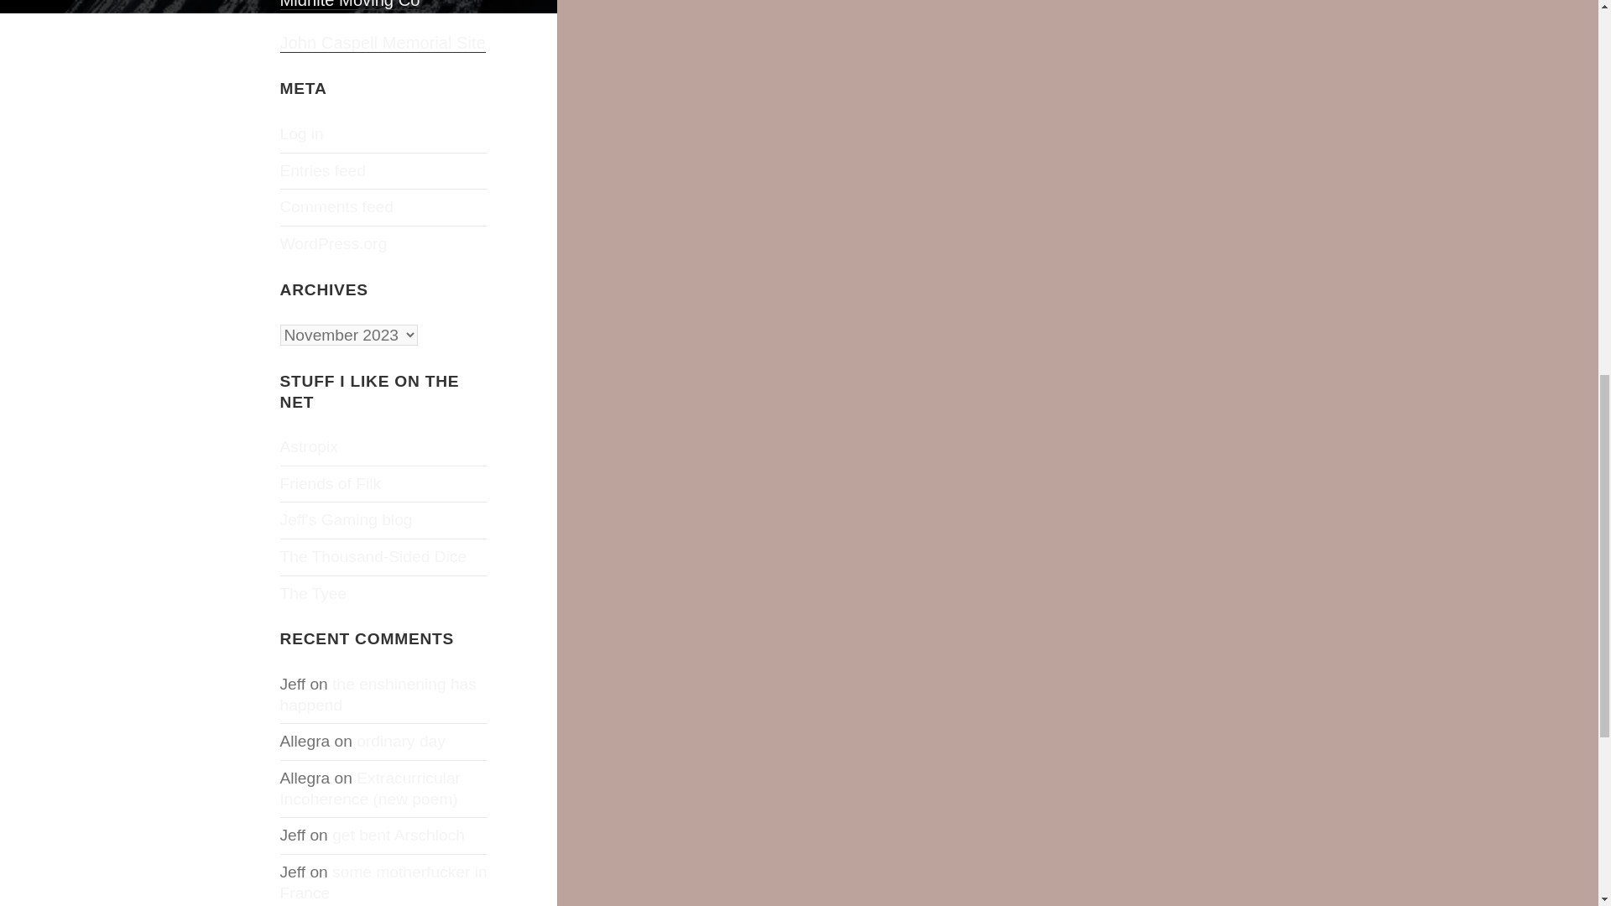  What do you see at coordinates (331, 483) in the screenshot?
I see `Friends of Filk` at bounding box center [331, 483].